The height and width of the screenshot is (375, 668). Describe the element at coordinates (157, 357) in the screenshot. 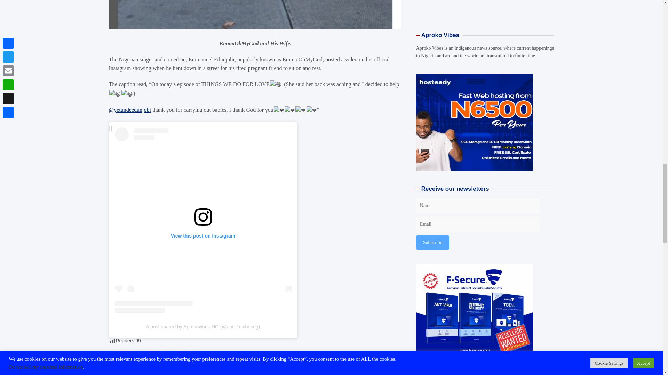

I see `WhatsApp` at that location.